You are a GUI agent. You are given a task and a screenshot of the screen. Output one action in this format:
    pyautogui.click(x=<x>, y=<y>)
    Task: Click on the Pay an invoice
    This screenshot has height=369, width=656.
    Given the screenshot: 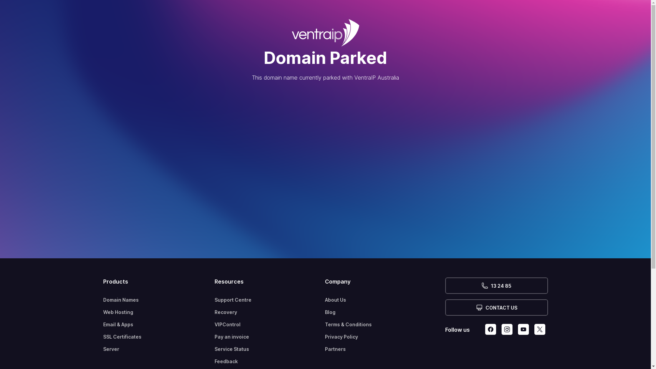 What is the action you would take?
    pyautogui.click(x=270, y=337)
    